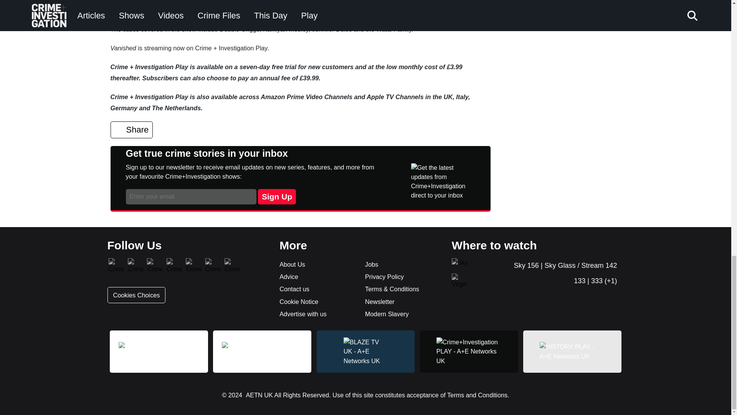 The width and height of the screenshot is (737, 415). What do you see at coordinates (277, 197) in the screenshot?
I see `Sign Up` at bounding box center [277, 197].